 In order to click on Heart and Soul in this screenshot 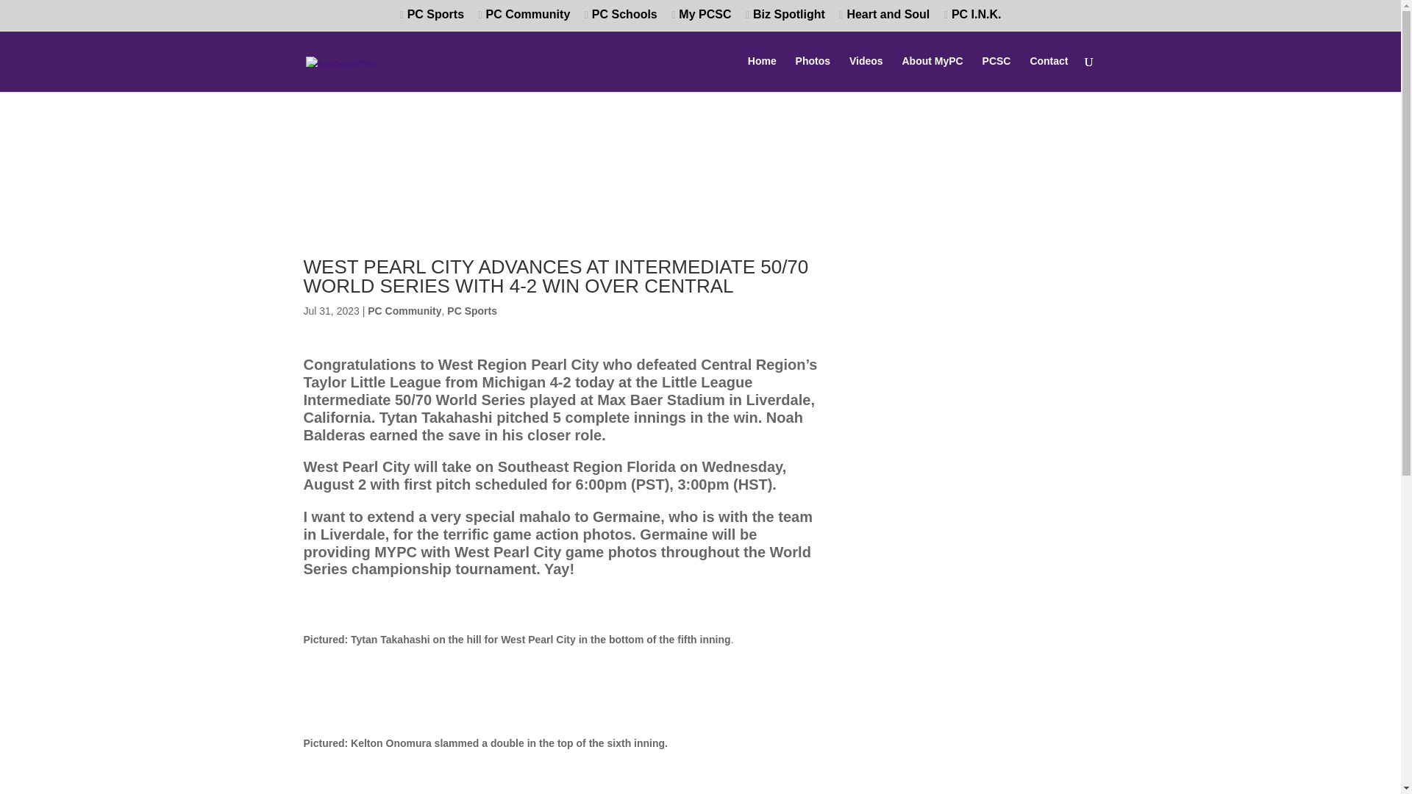, I will do `click(884, 20)`.